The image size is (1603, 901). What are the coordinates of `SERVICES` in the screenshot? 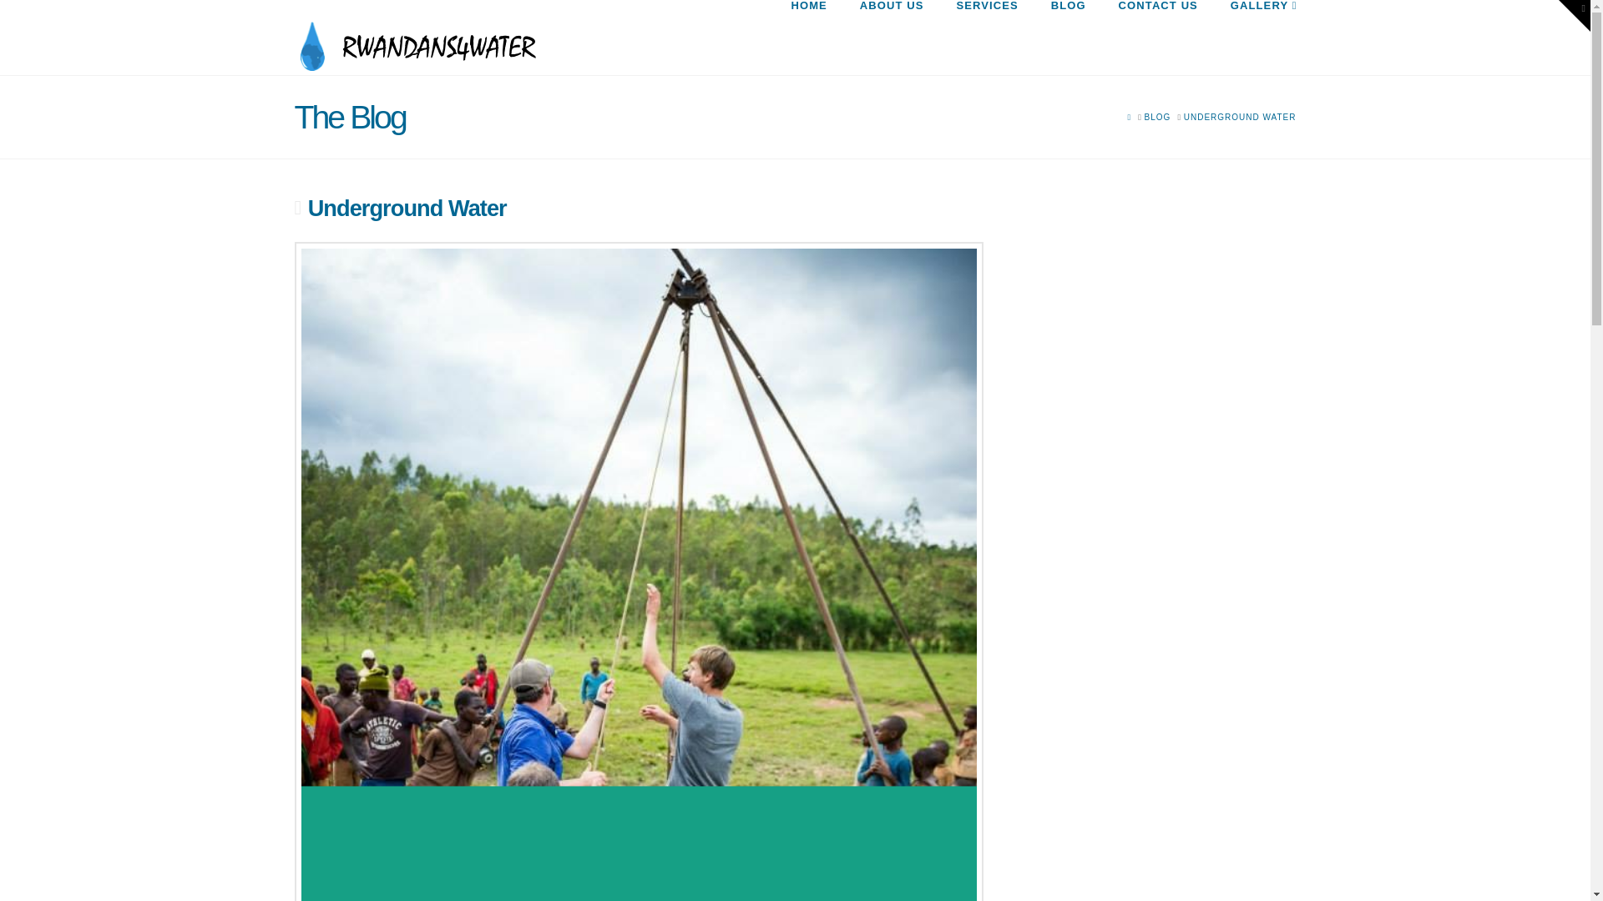 It's located at (987, 37).